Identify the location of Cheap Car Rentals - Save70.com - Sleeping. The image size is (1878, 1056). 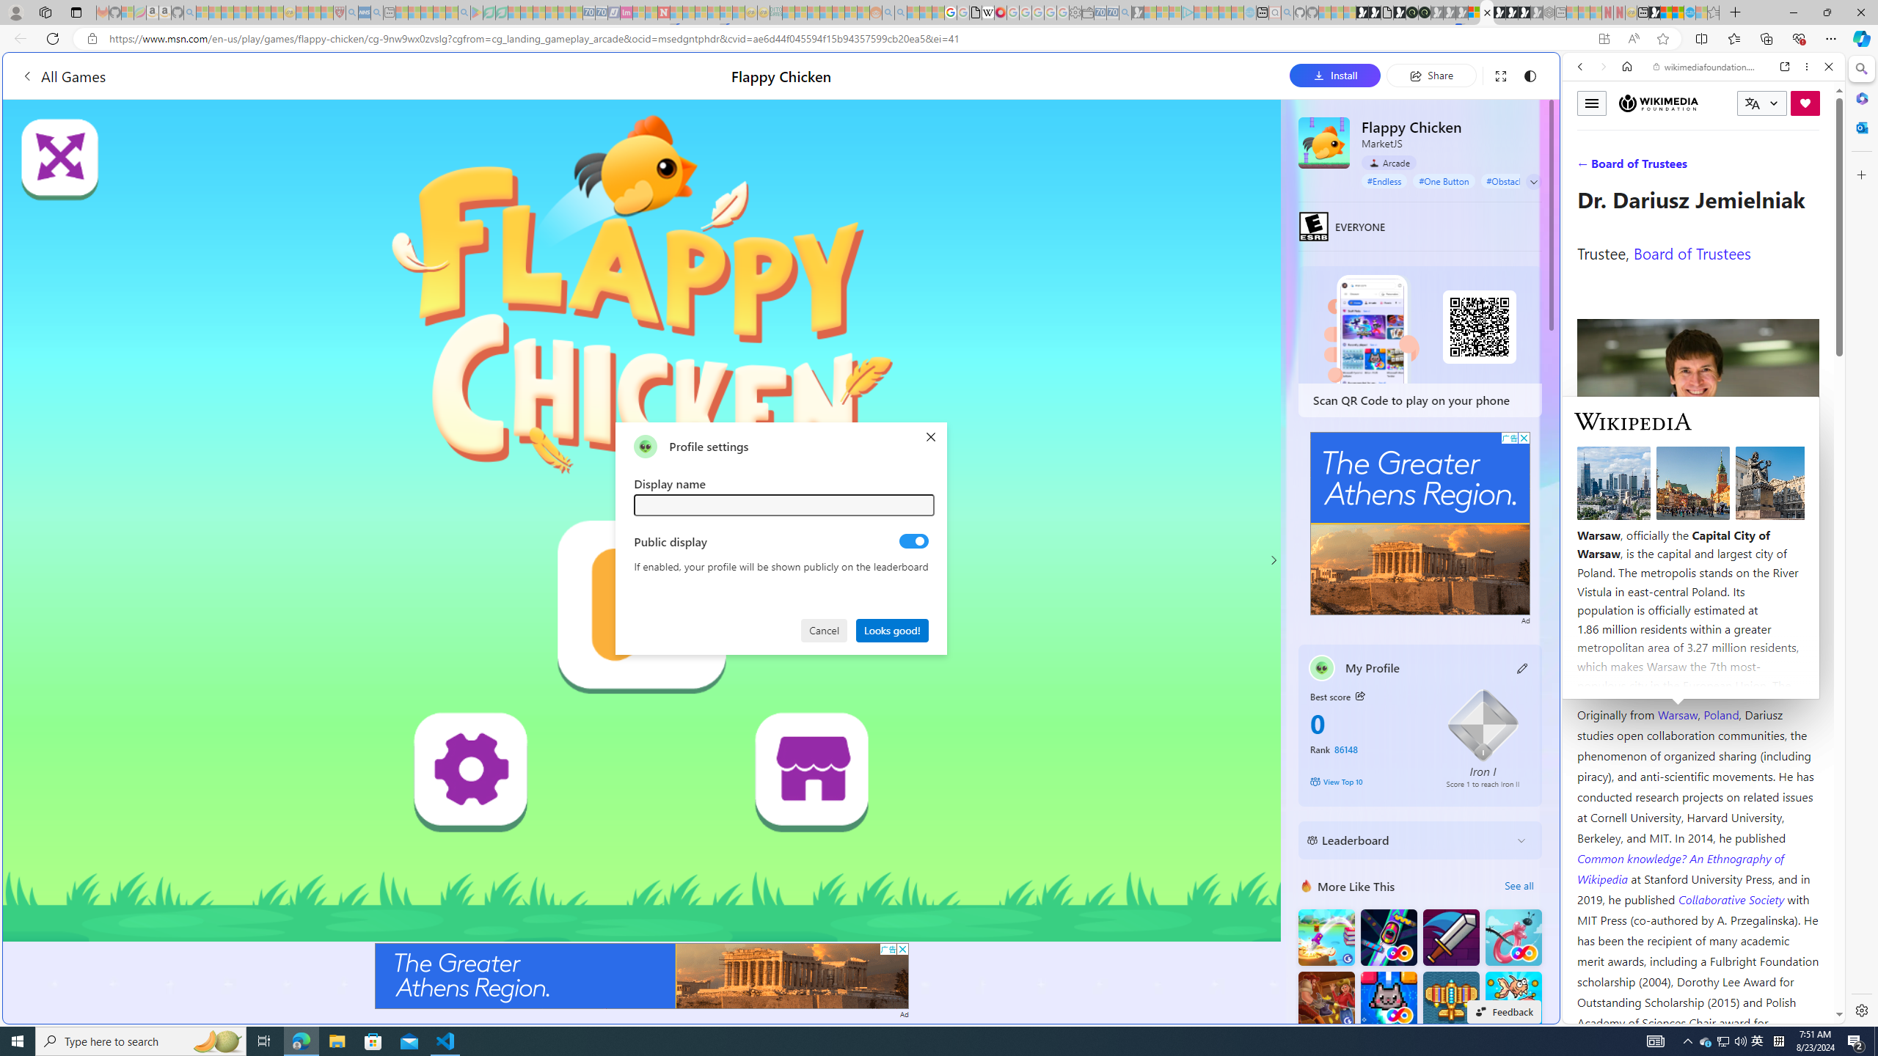
(1112, 12).